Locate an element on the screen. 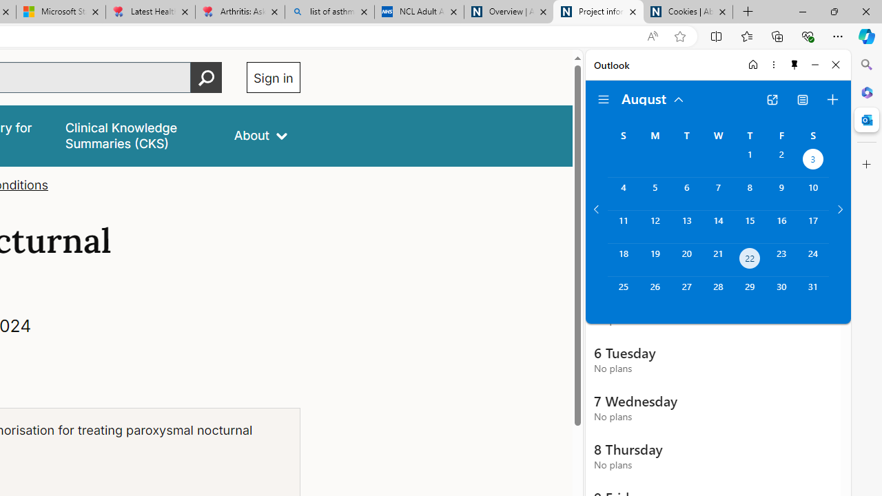 The width and height of the screenshot is (882, 496). Friday, August 2, 2024.  is located at coordinates (781, 161).